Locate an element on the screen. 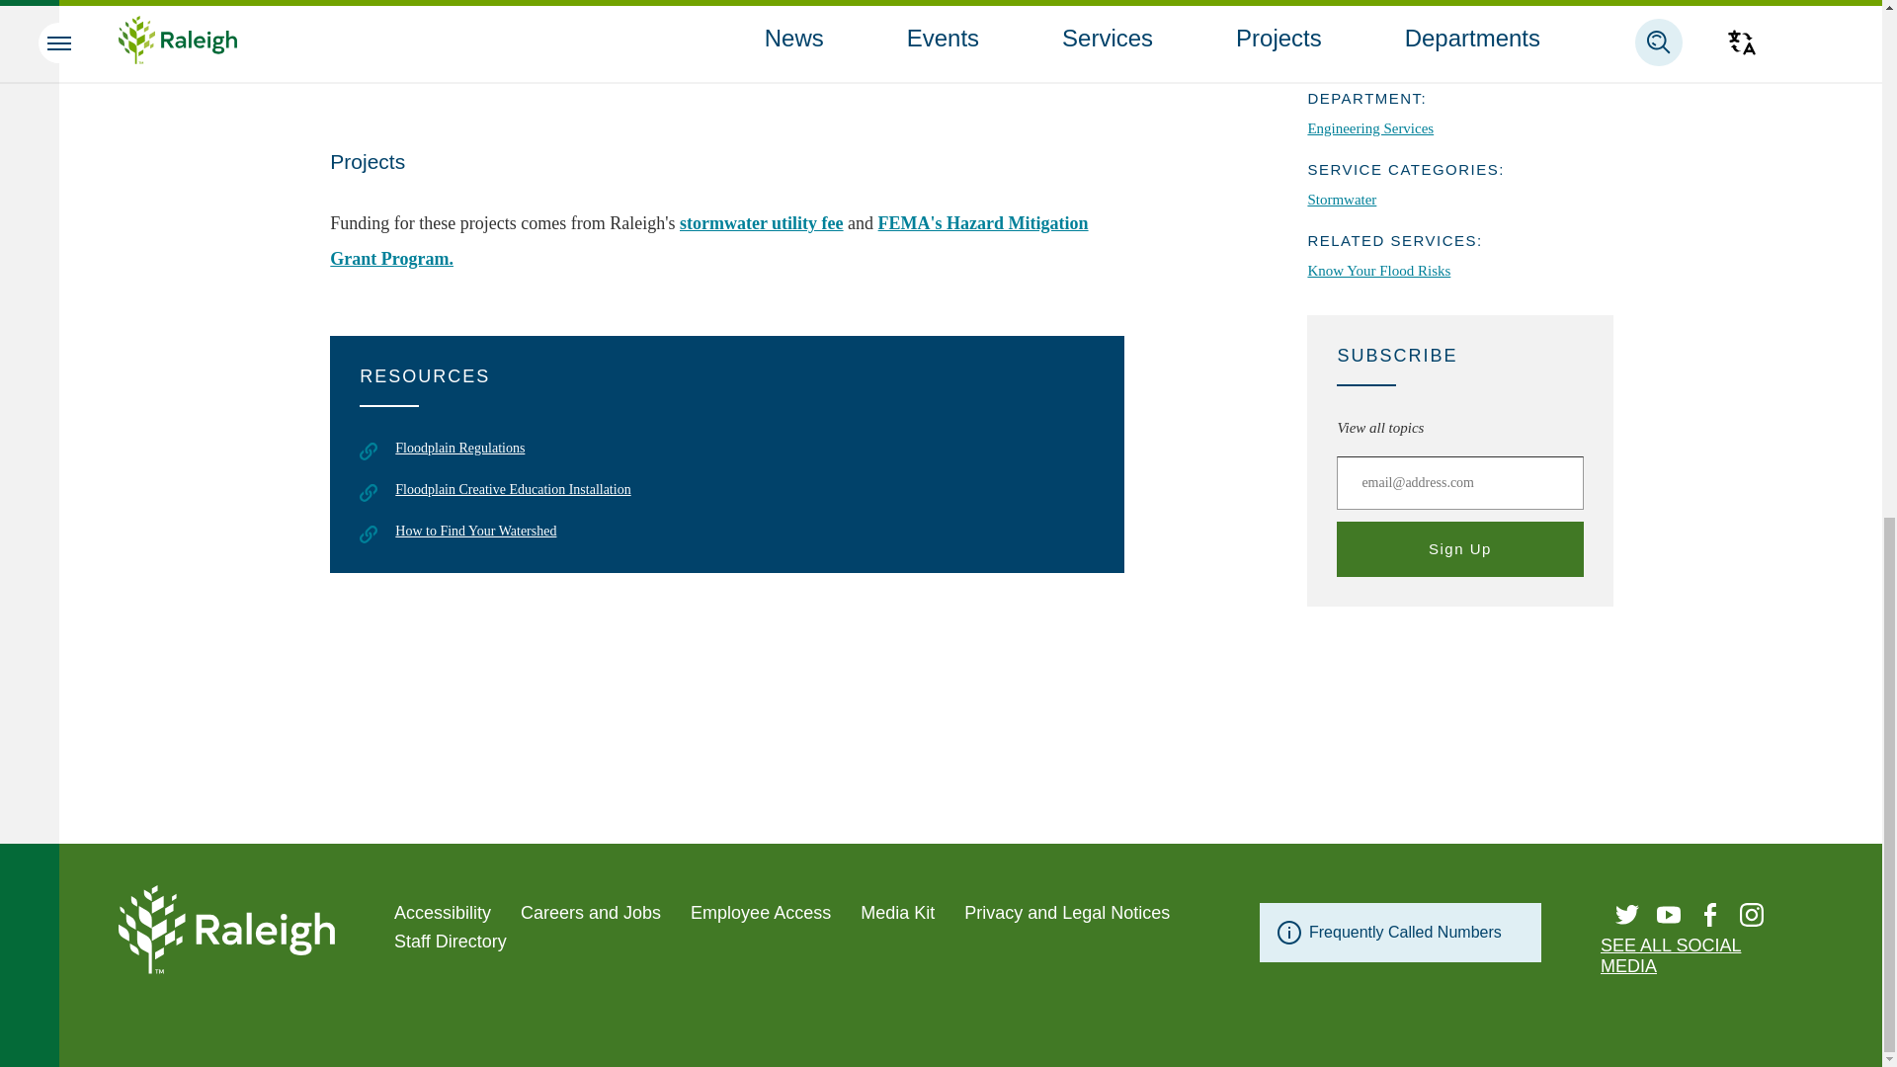 The image size is (1897, 1067). Link to Raleigh's Youtube Page is located at coordinates (1668, 915).